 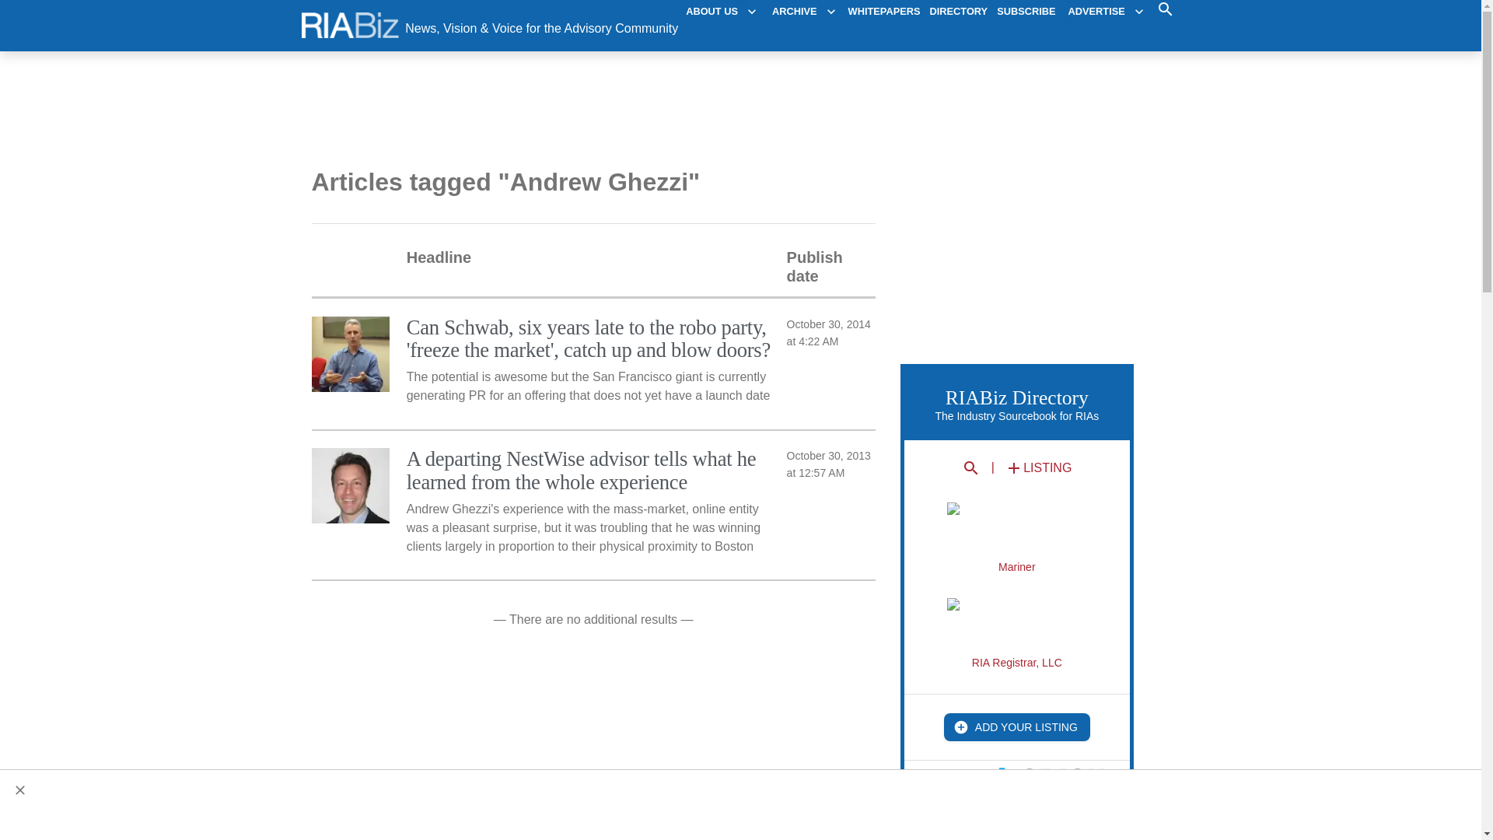 What do you see at coordinates (1106, 11) in the screenshot?
I see `ADVERTISE` at bounding box center [1106, 11].